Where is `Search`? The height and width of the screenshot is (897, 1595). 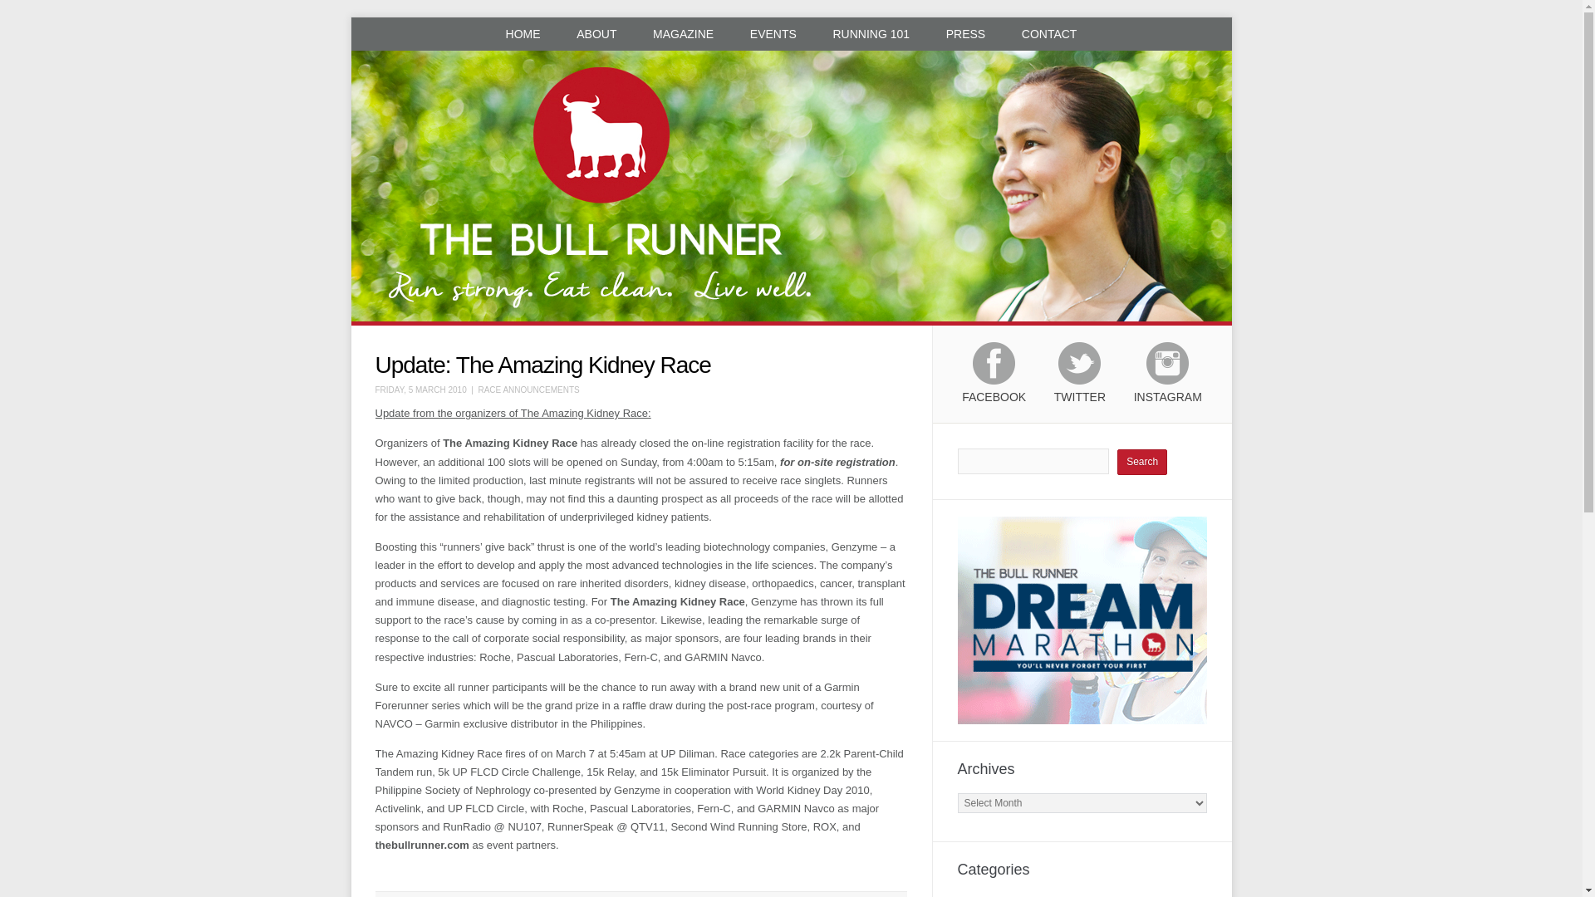 Search is located at coordinates (1142, 462).